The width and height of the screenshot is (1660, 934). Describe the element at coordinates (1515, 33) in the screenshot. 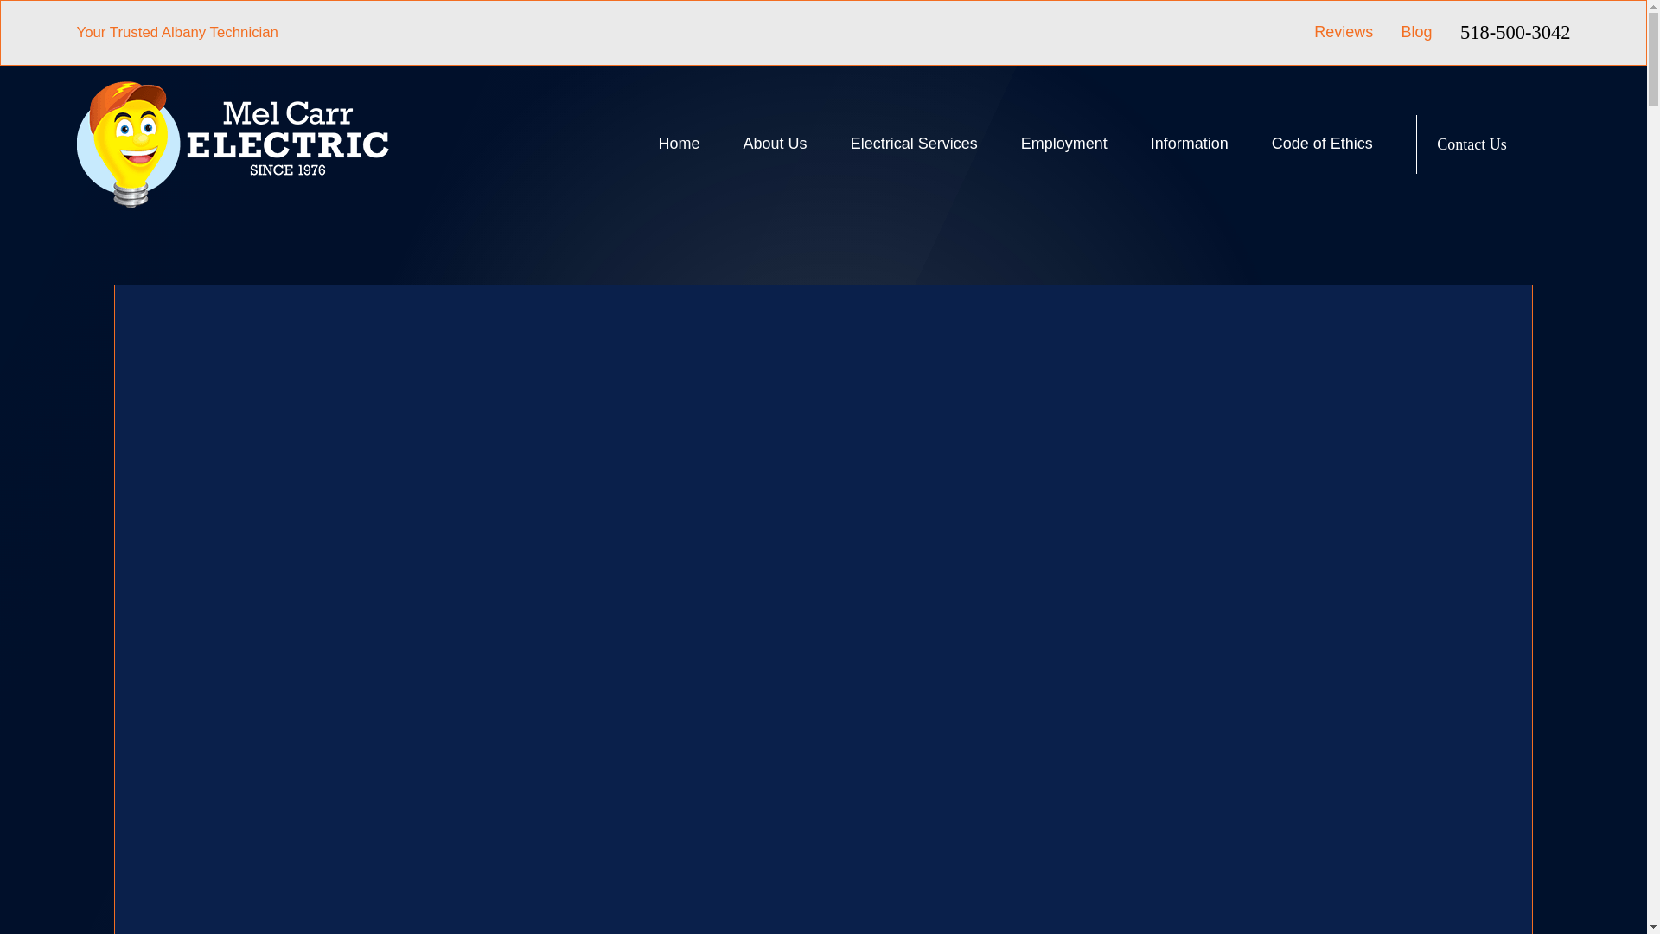

I see `518-500-3042` at that location.